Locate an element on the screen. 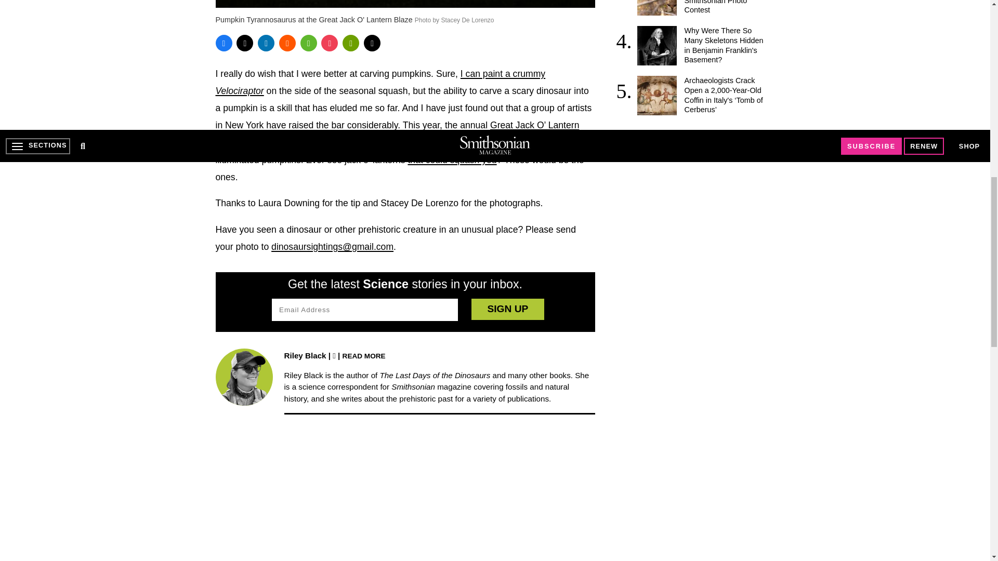 This screenshot has height=561, width=998. Dinosaur Tracking Scariest Pumpkin Ever is located at coordinates (380, 82).